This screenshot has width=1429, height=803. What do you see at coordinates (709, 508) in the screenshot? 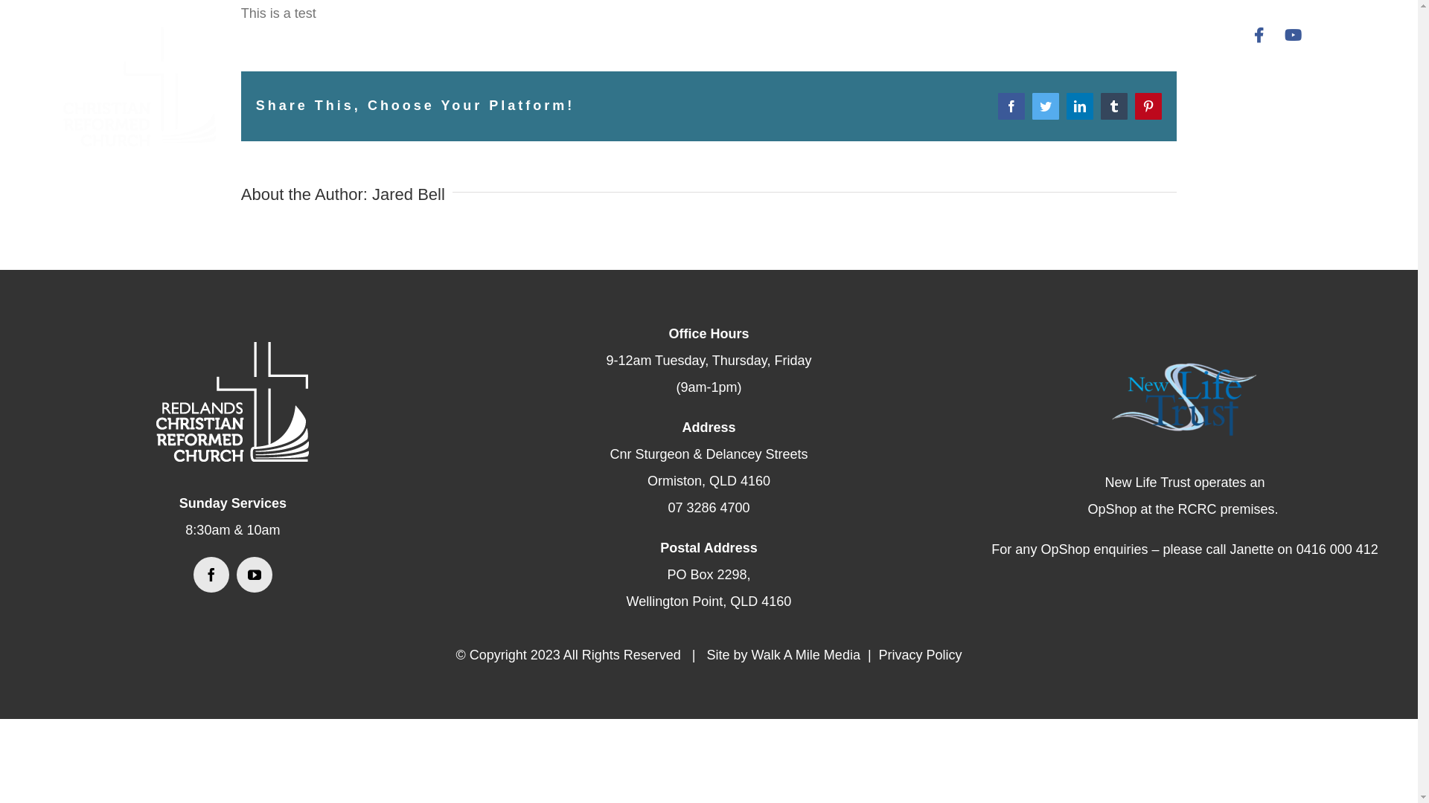
I see `07 3286 4700` at bounding box center [709, 508].